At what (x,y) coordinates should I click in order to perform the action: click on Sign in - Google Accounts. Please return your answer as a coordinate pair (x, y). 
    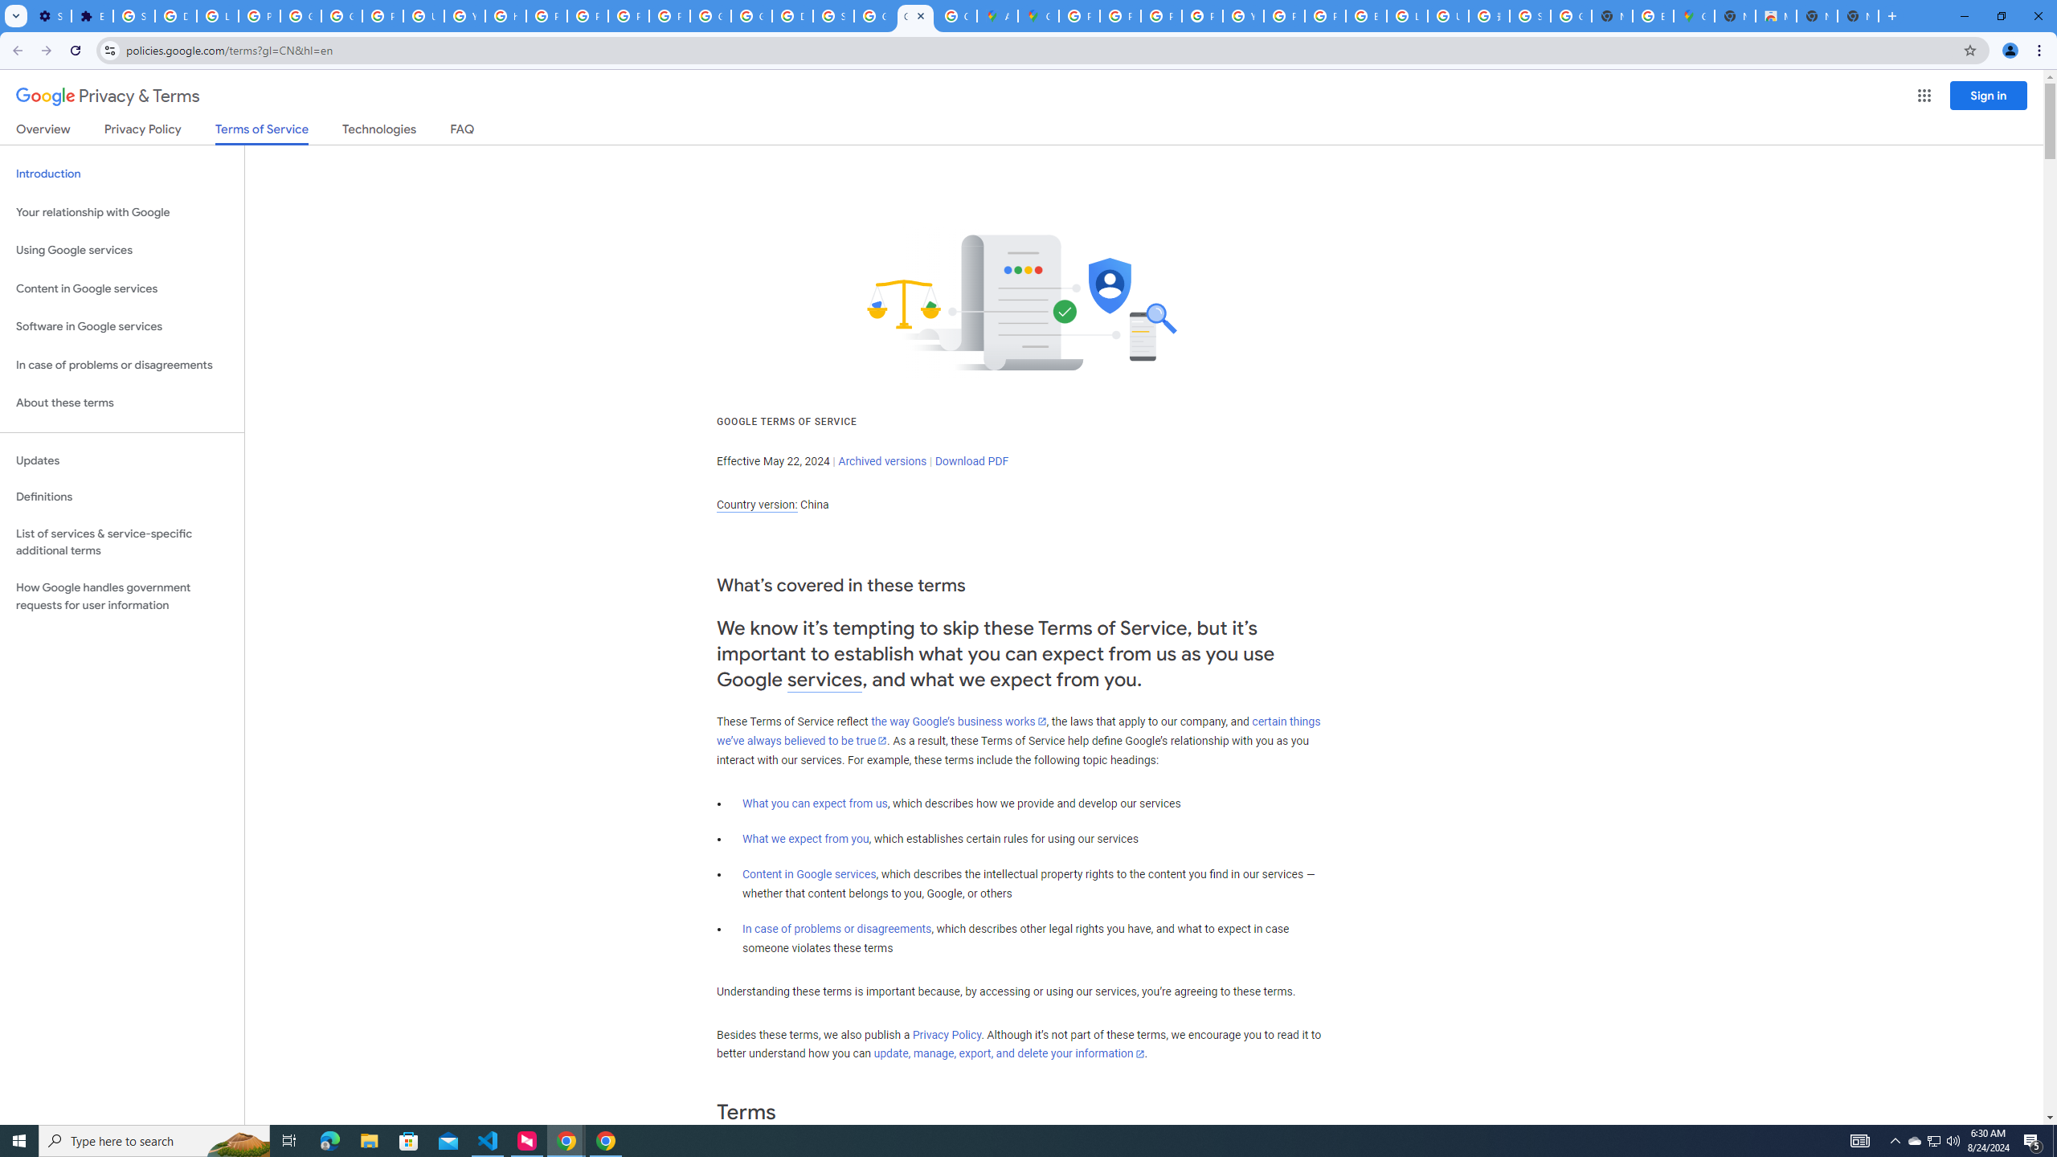
    Looking at the image, I should click on (834, 16).